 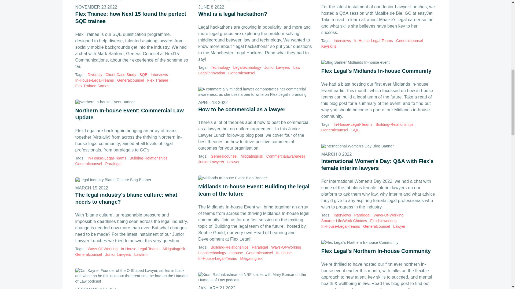 What do you see at coordinates (255, 178) in the screenshot?
I see `Midlands In-house Event Blog Banner` at bounding box center [255, 178].